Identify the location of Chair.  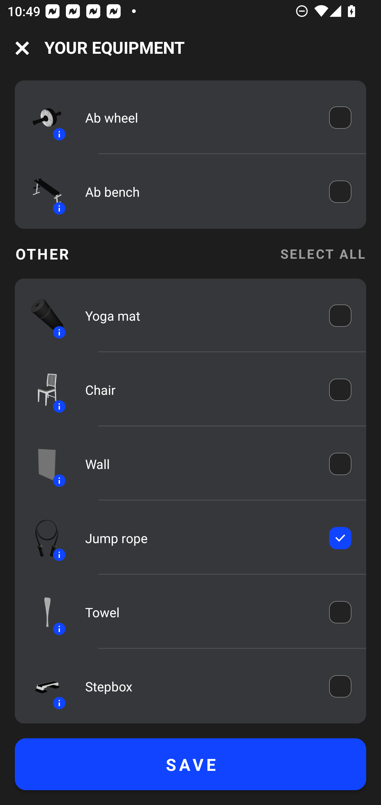
(200, 390).